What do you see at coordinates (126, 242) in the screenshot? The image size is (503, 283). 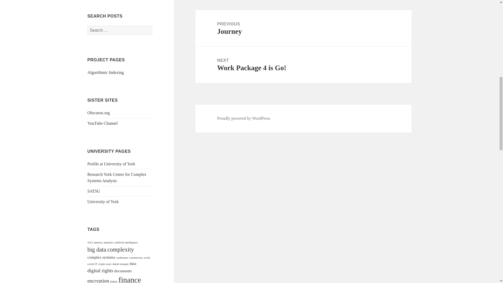 I see `artificial intelligence` at bounding box center [126, 242].